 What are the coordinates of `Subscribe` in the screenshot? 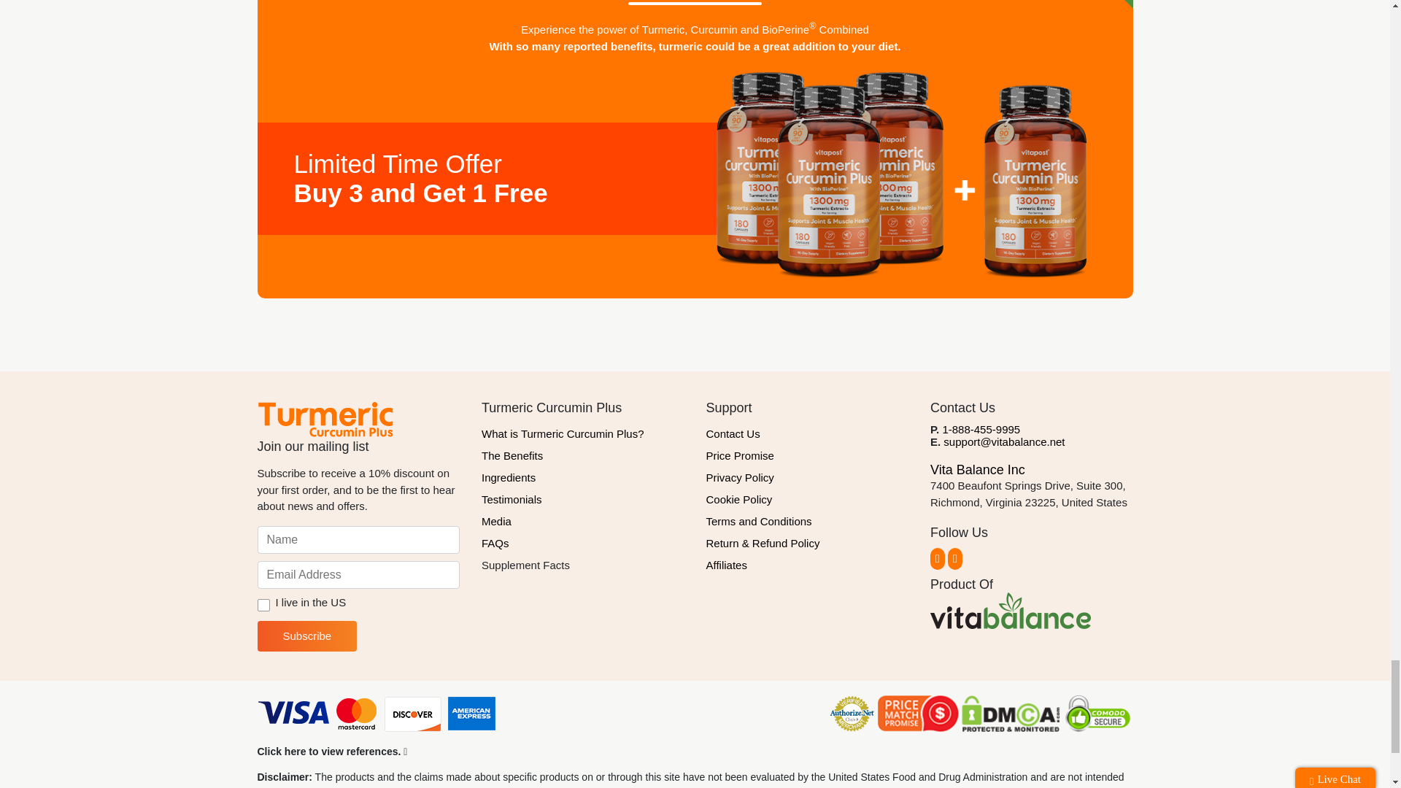 It's located at (306, 636).